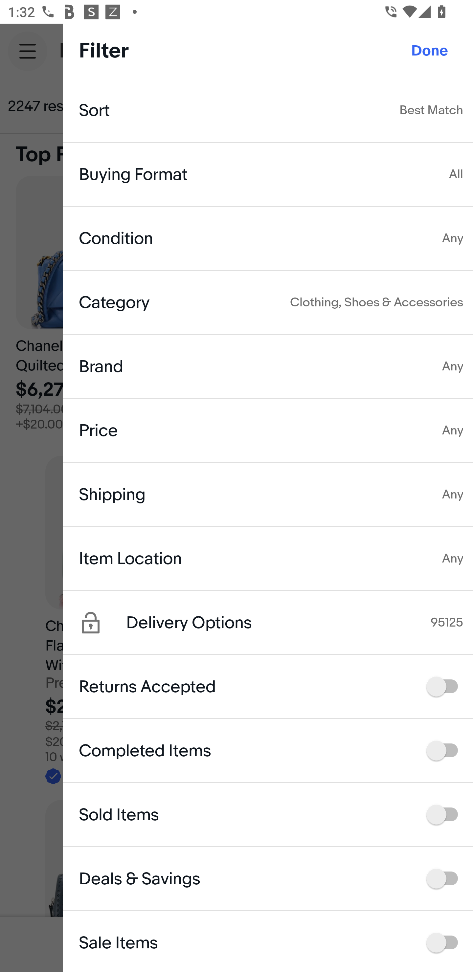 The height and width of the screenshot is (972, 473). I want to click on Filter, so click(426, 106).